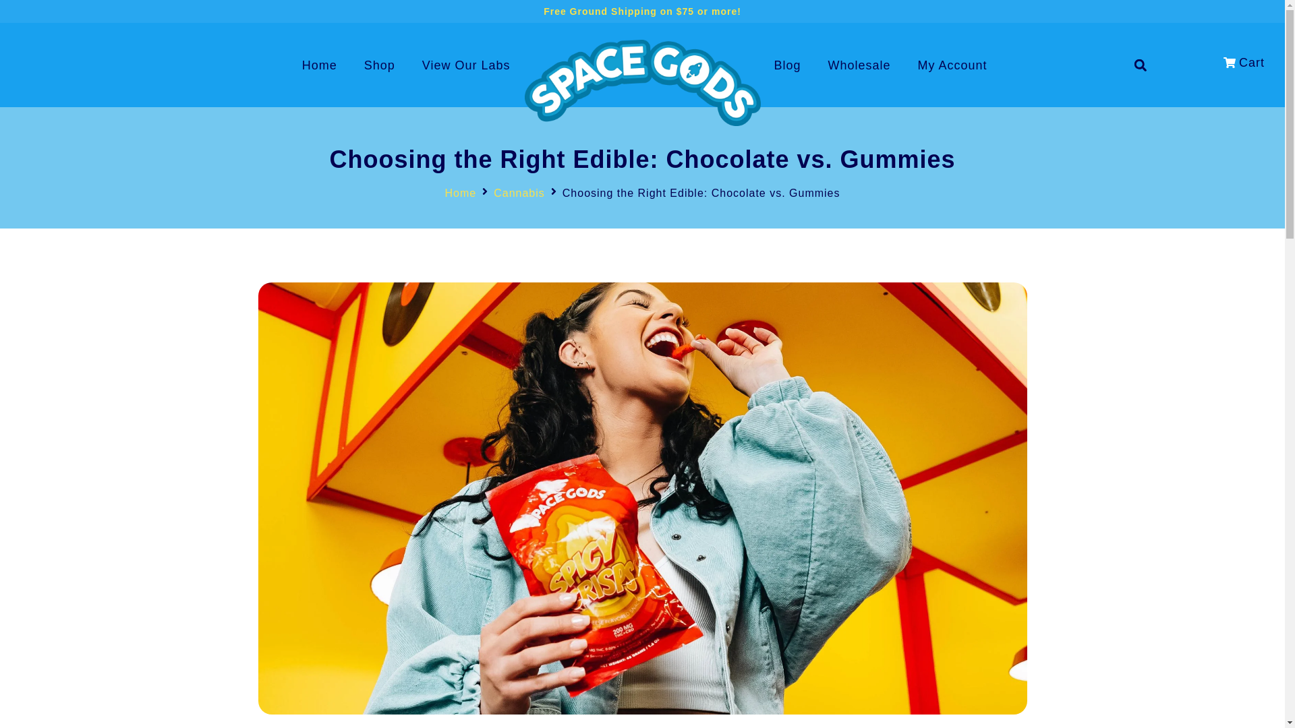  What do you see at coordinates (467, 65) in the screenshot?
I see `View Our Labs` at bounding box center [467, 65].